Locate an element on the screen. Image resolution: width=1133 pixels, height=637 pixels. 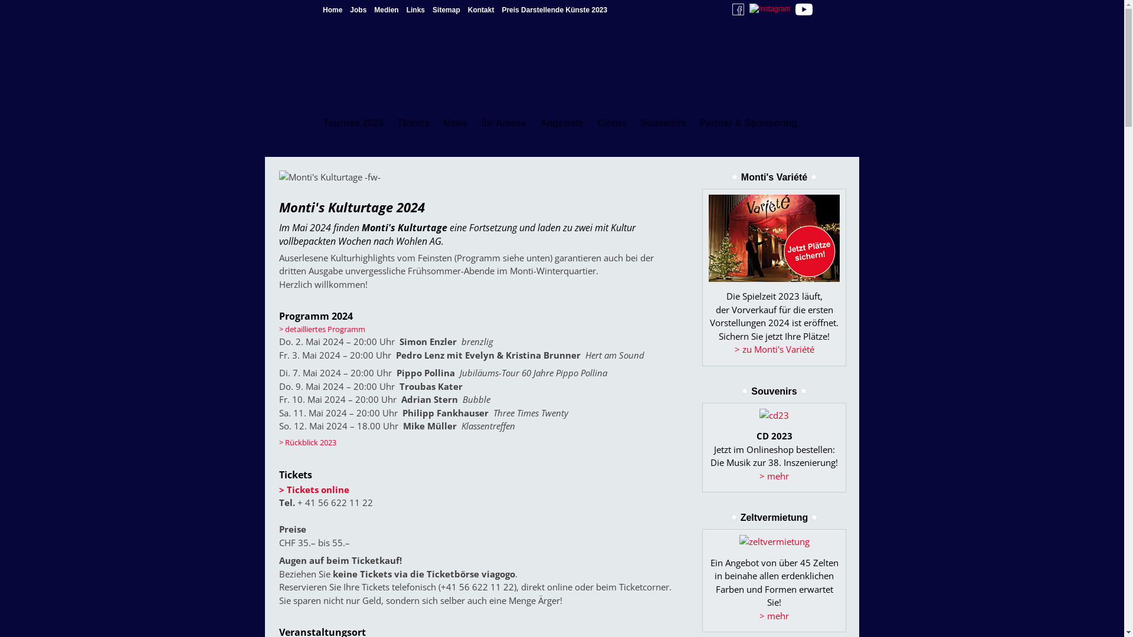
cd23 is located at coordinates (774, 415).